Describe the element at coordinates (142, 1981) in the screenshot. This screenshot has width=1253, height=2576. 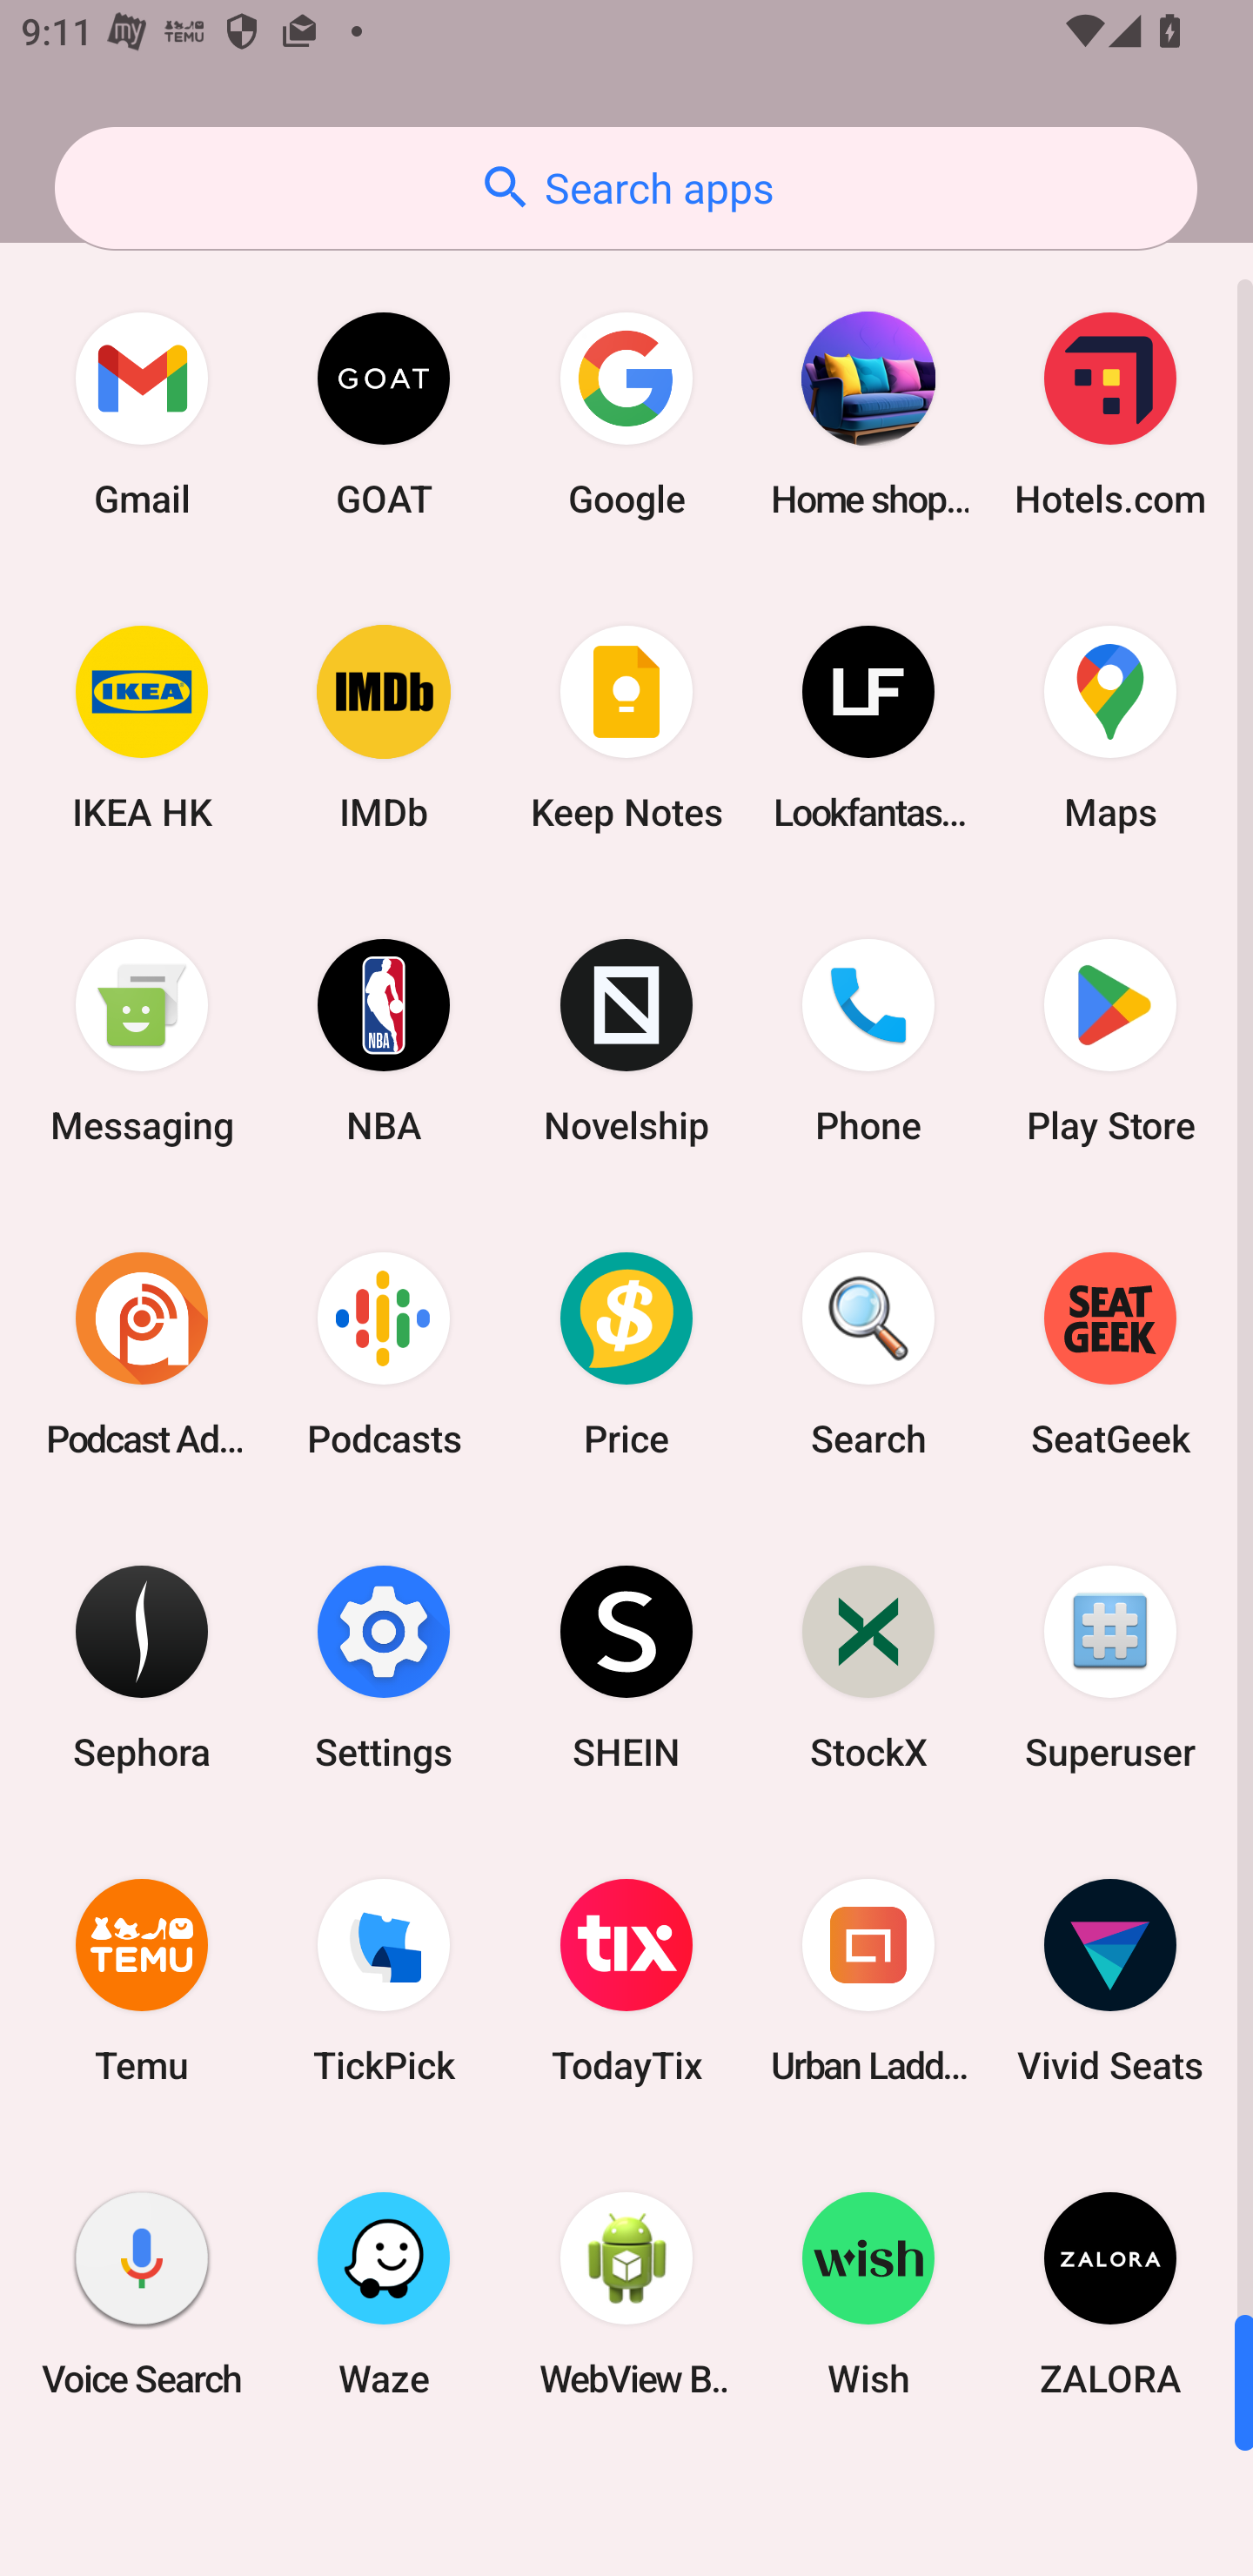
I see `Temu` at that location.